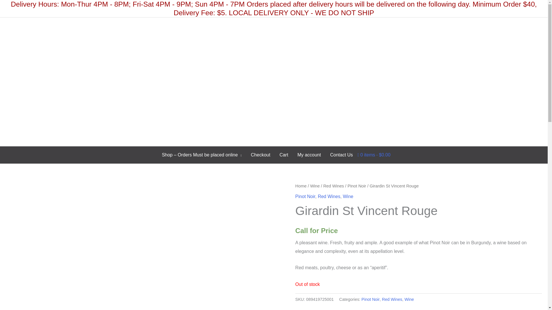  Describe the element at coordinates (374, 155) in the screenshot. I see `Start shopping` at that location.